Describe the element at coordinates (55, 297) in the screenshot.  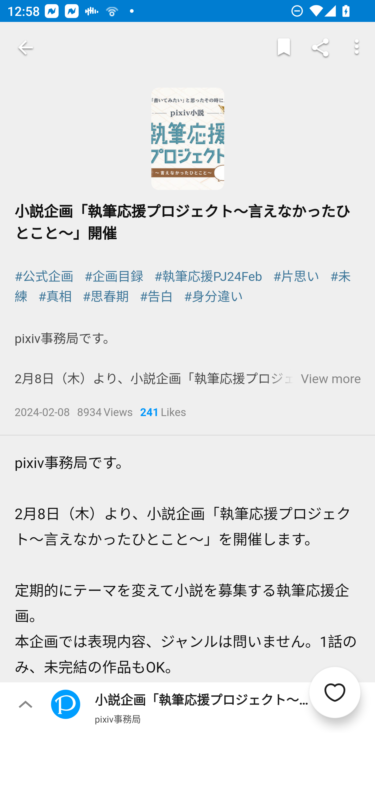
I see `#真相` at that location.